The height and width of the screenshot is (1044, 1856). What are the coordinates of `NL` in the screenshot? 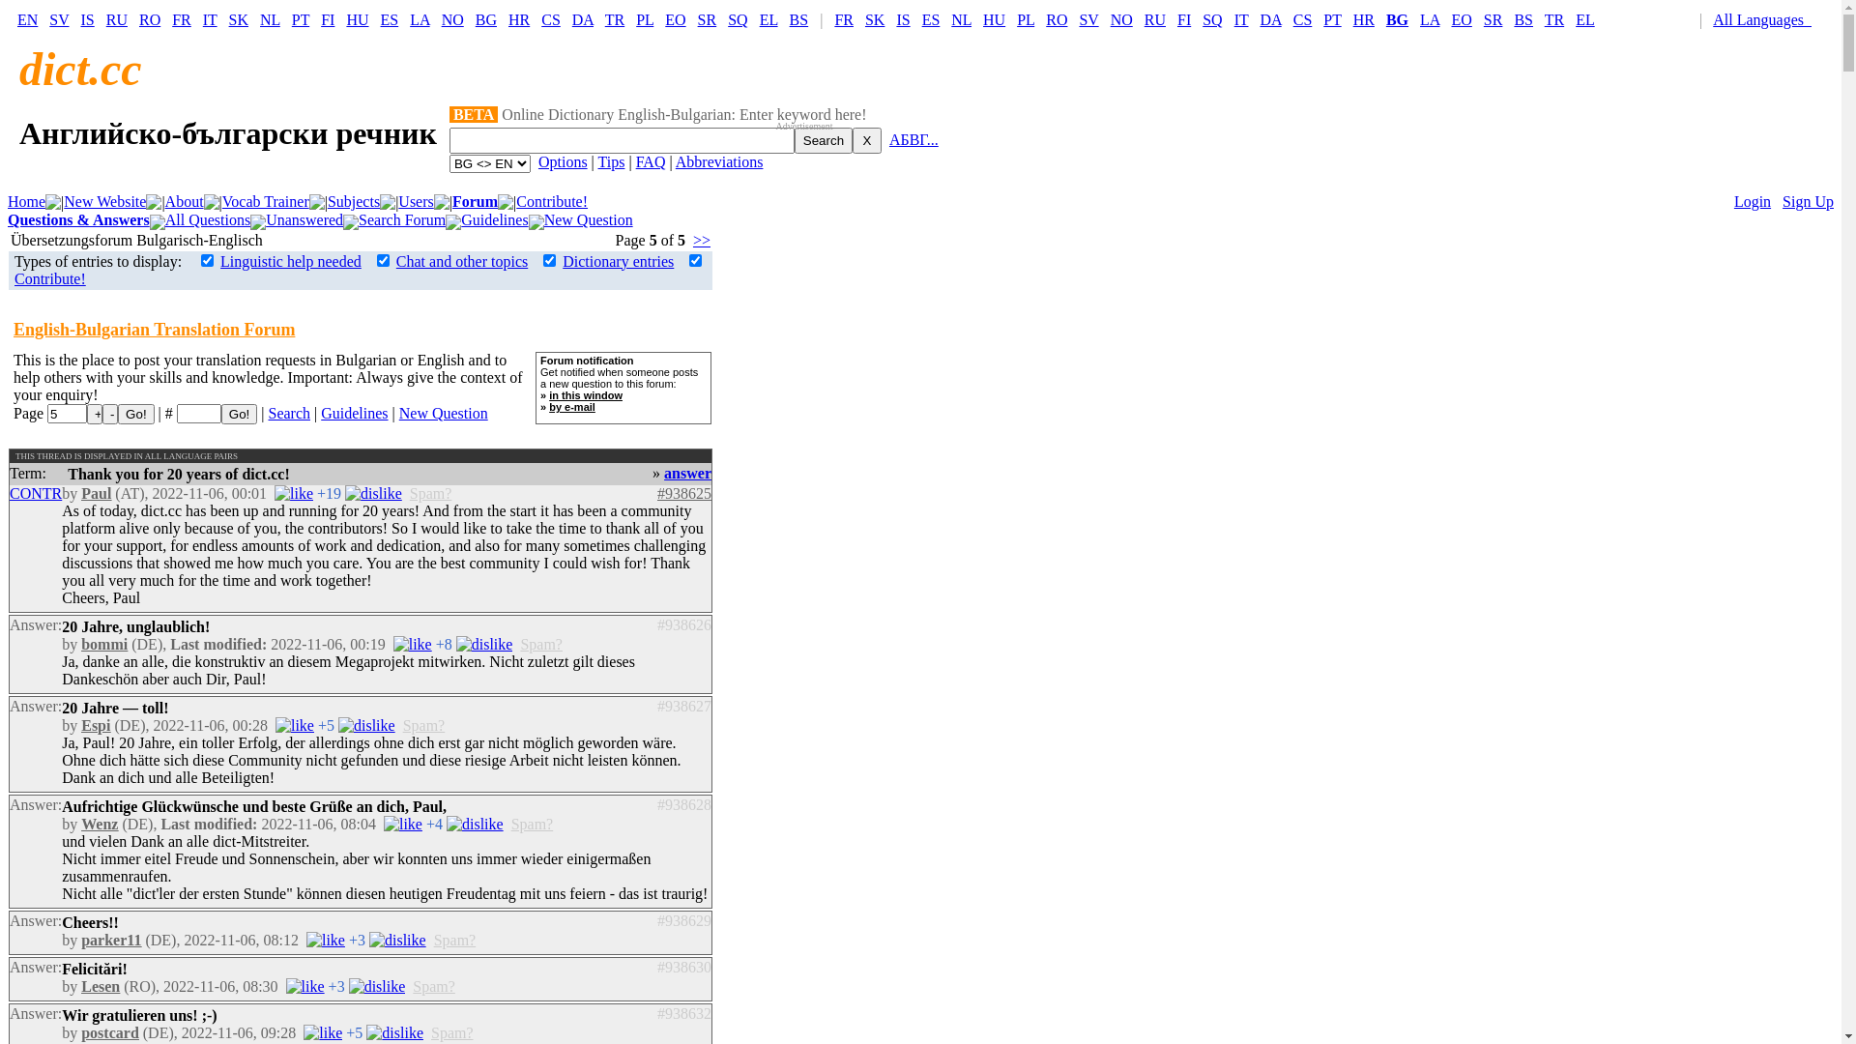 It's located at (271, 19).